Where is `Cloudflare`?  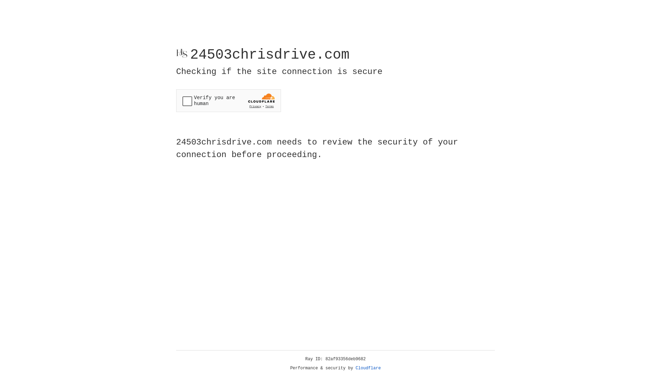
Cloudflare is located at coordinates (368, 368).